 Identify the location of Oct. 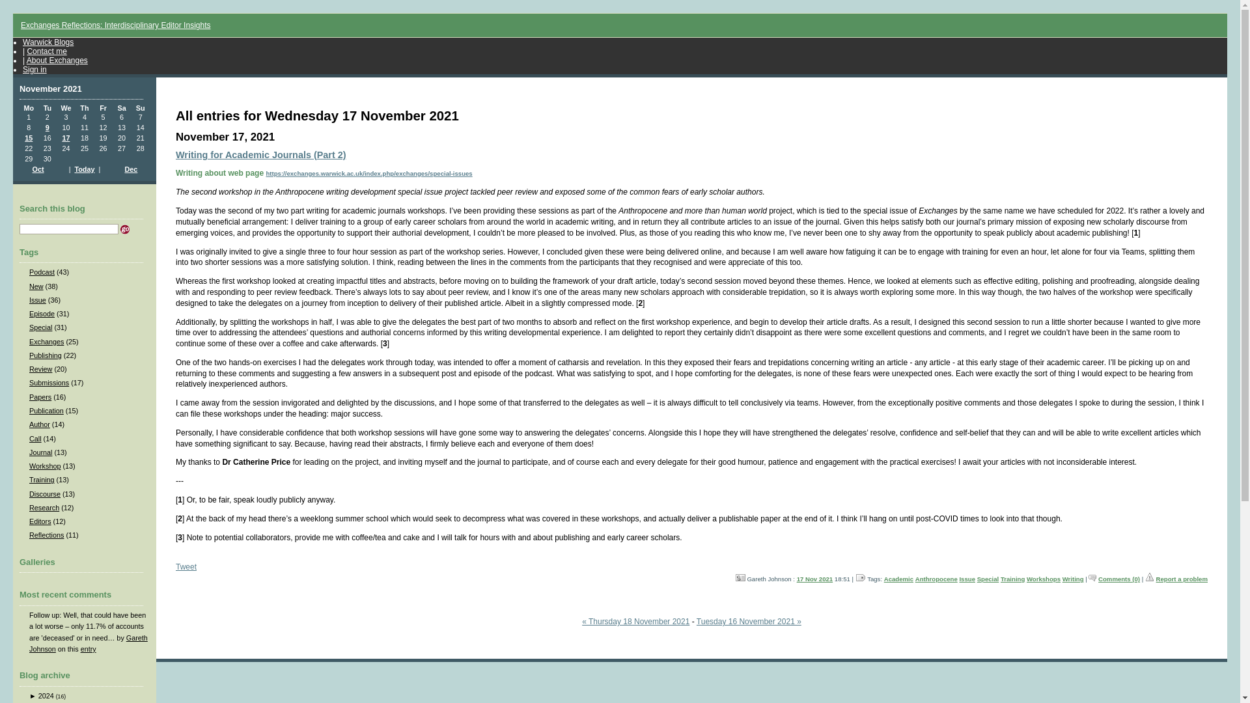
(38, 169).